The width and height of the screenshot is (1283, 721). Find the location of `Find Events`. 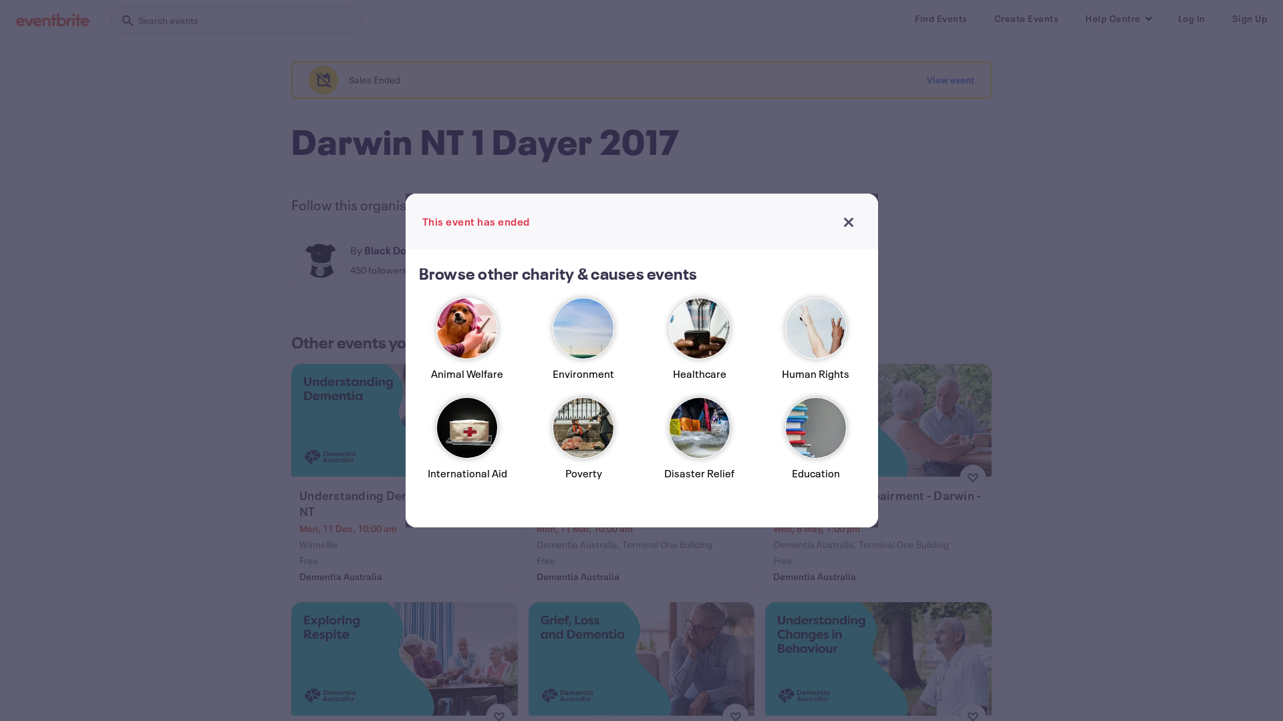

Find Events is located at coordinates (941, 19).